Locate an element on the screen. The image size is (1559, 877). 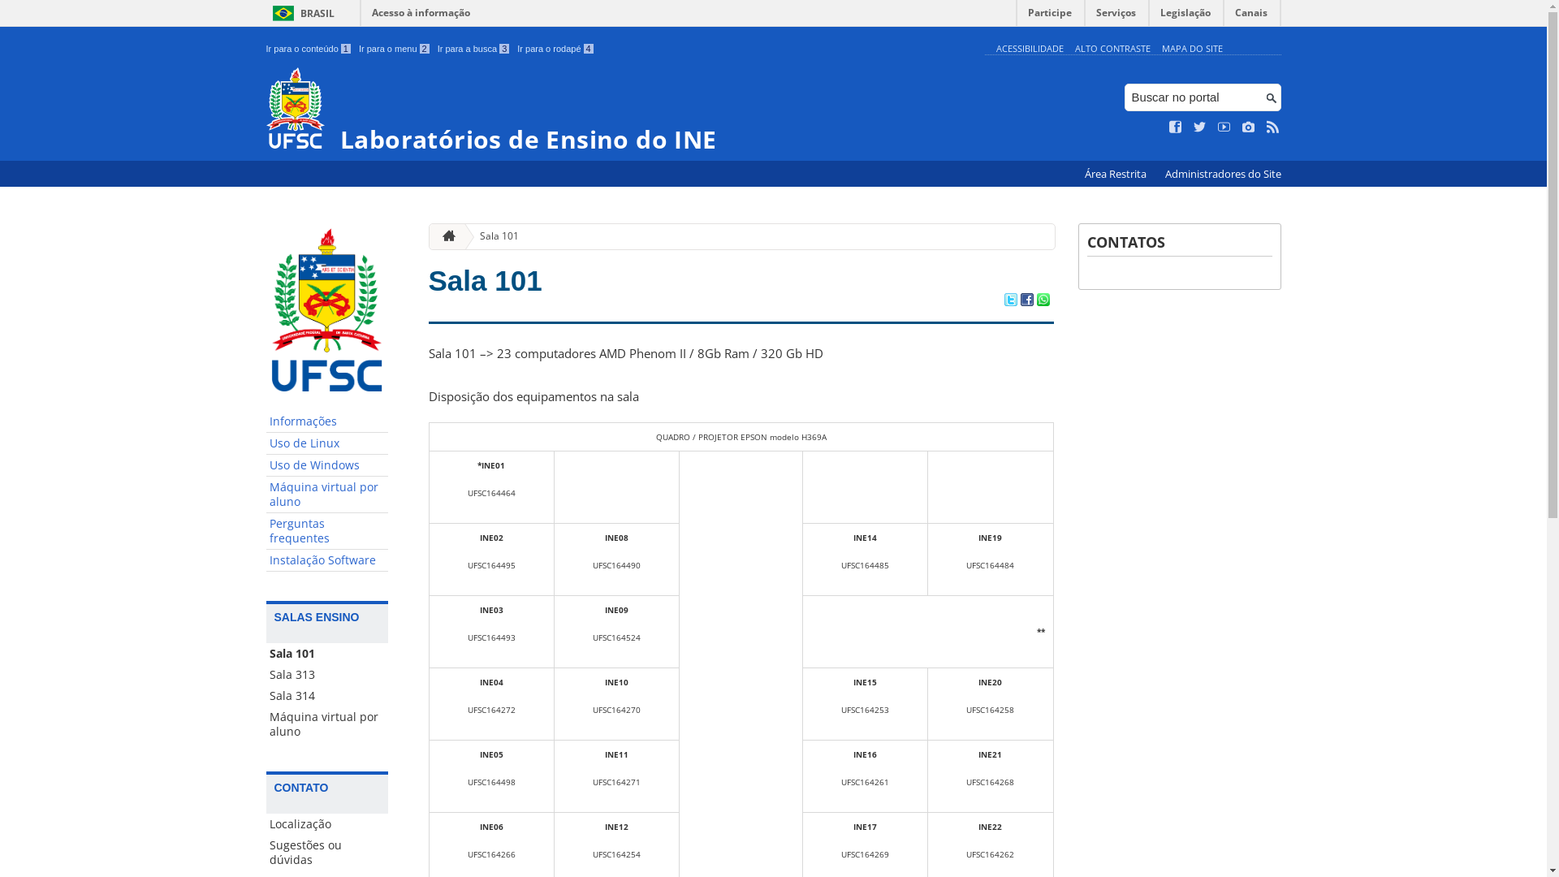
Sala 101 is located at coordinates (327, 654).